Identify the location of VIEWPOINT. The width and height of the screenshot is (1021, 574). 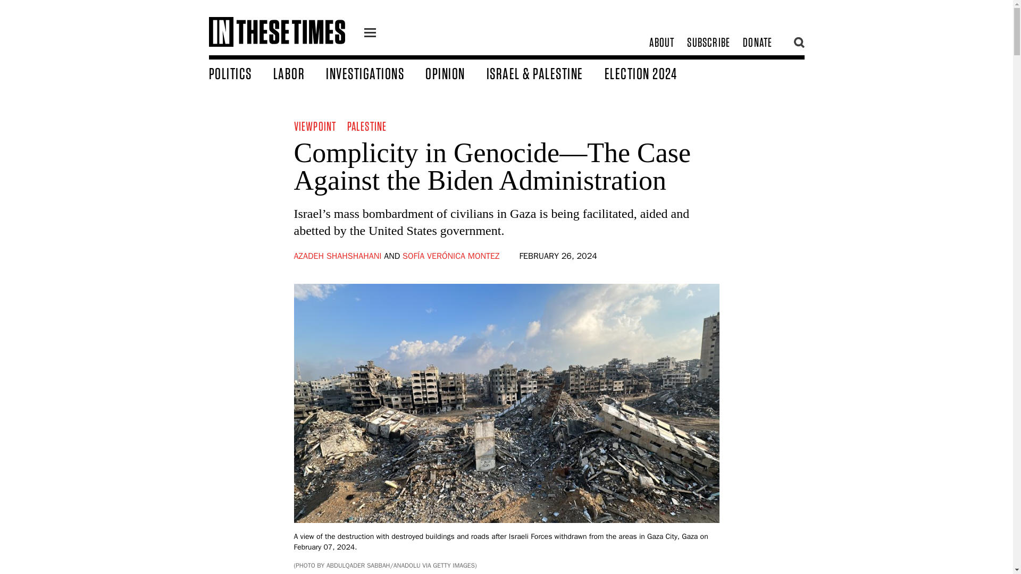
(315, 125).